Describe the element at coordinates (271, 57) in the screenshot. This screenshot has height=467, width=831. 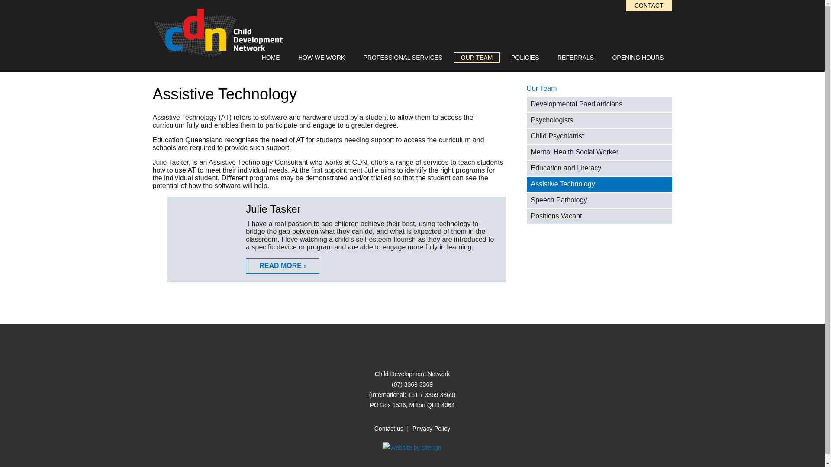
I see `HOME` at that location.